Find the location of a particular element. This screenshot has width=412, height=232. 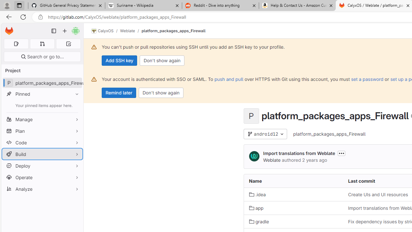

Weblate is located at coordinates (272, 160).